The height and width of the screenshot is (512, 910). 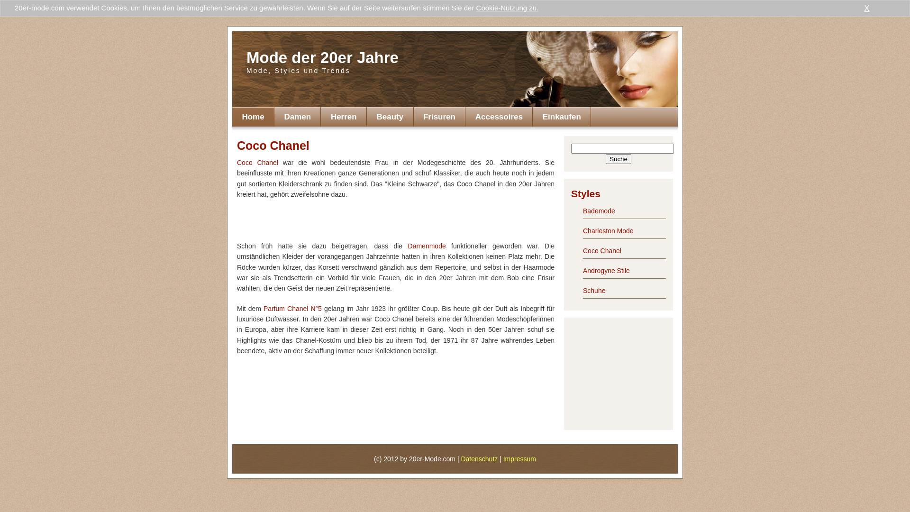 I want to click on Beauty, so click(x=390, y=117).